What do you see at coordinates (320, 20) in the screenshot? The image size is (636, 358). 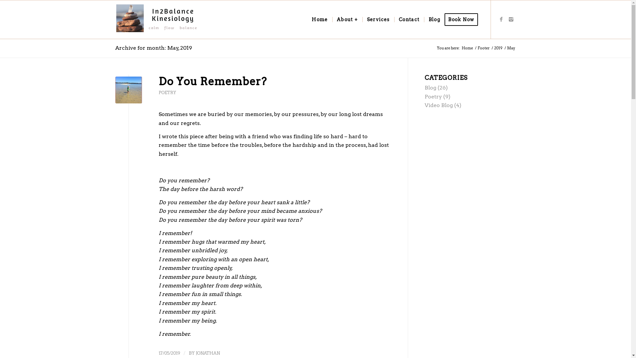 I see `Home` at bounding box center [320, 20].